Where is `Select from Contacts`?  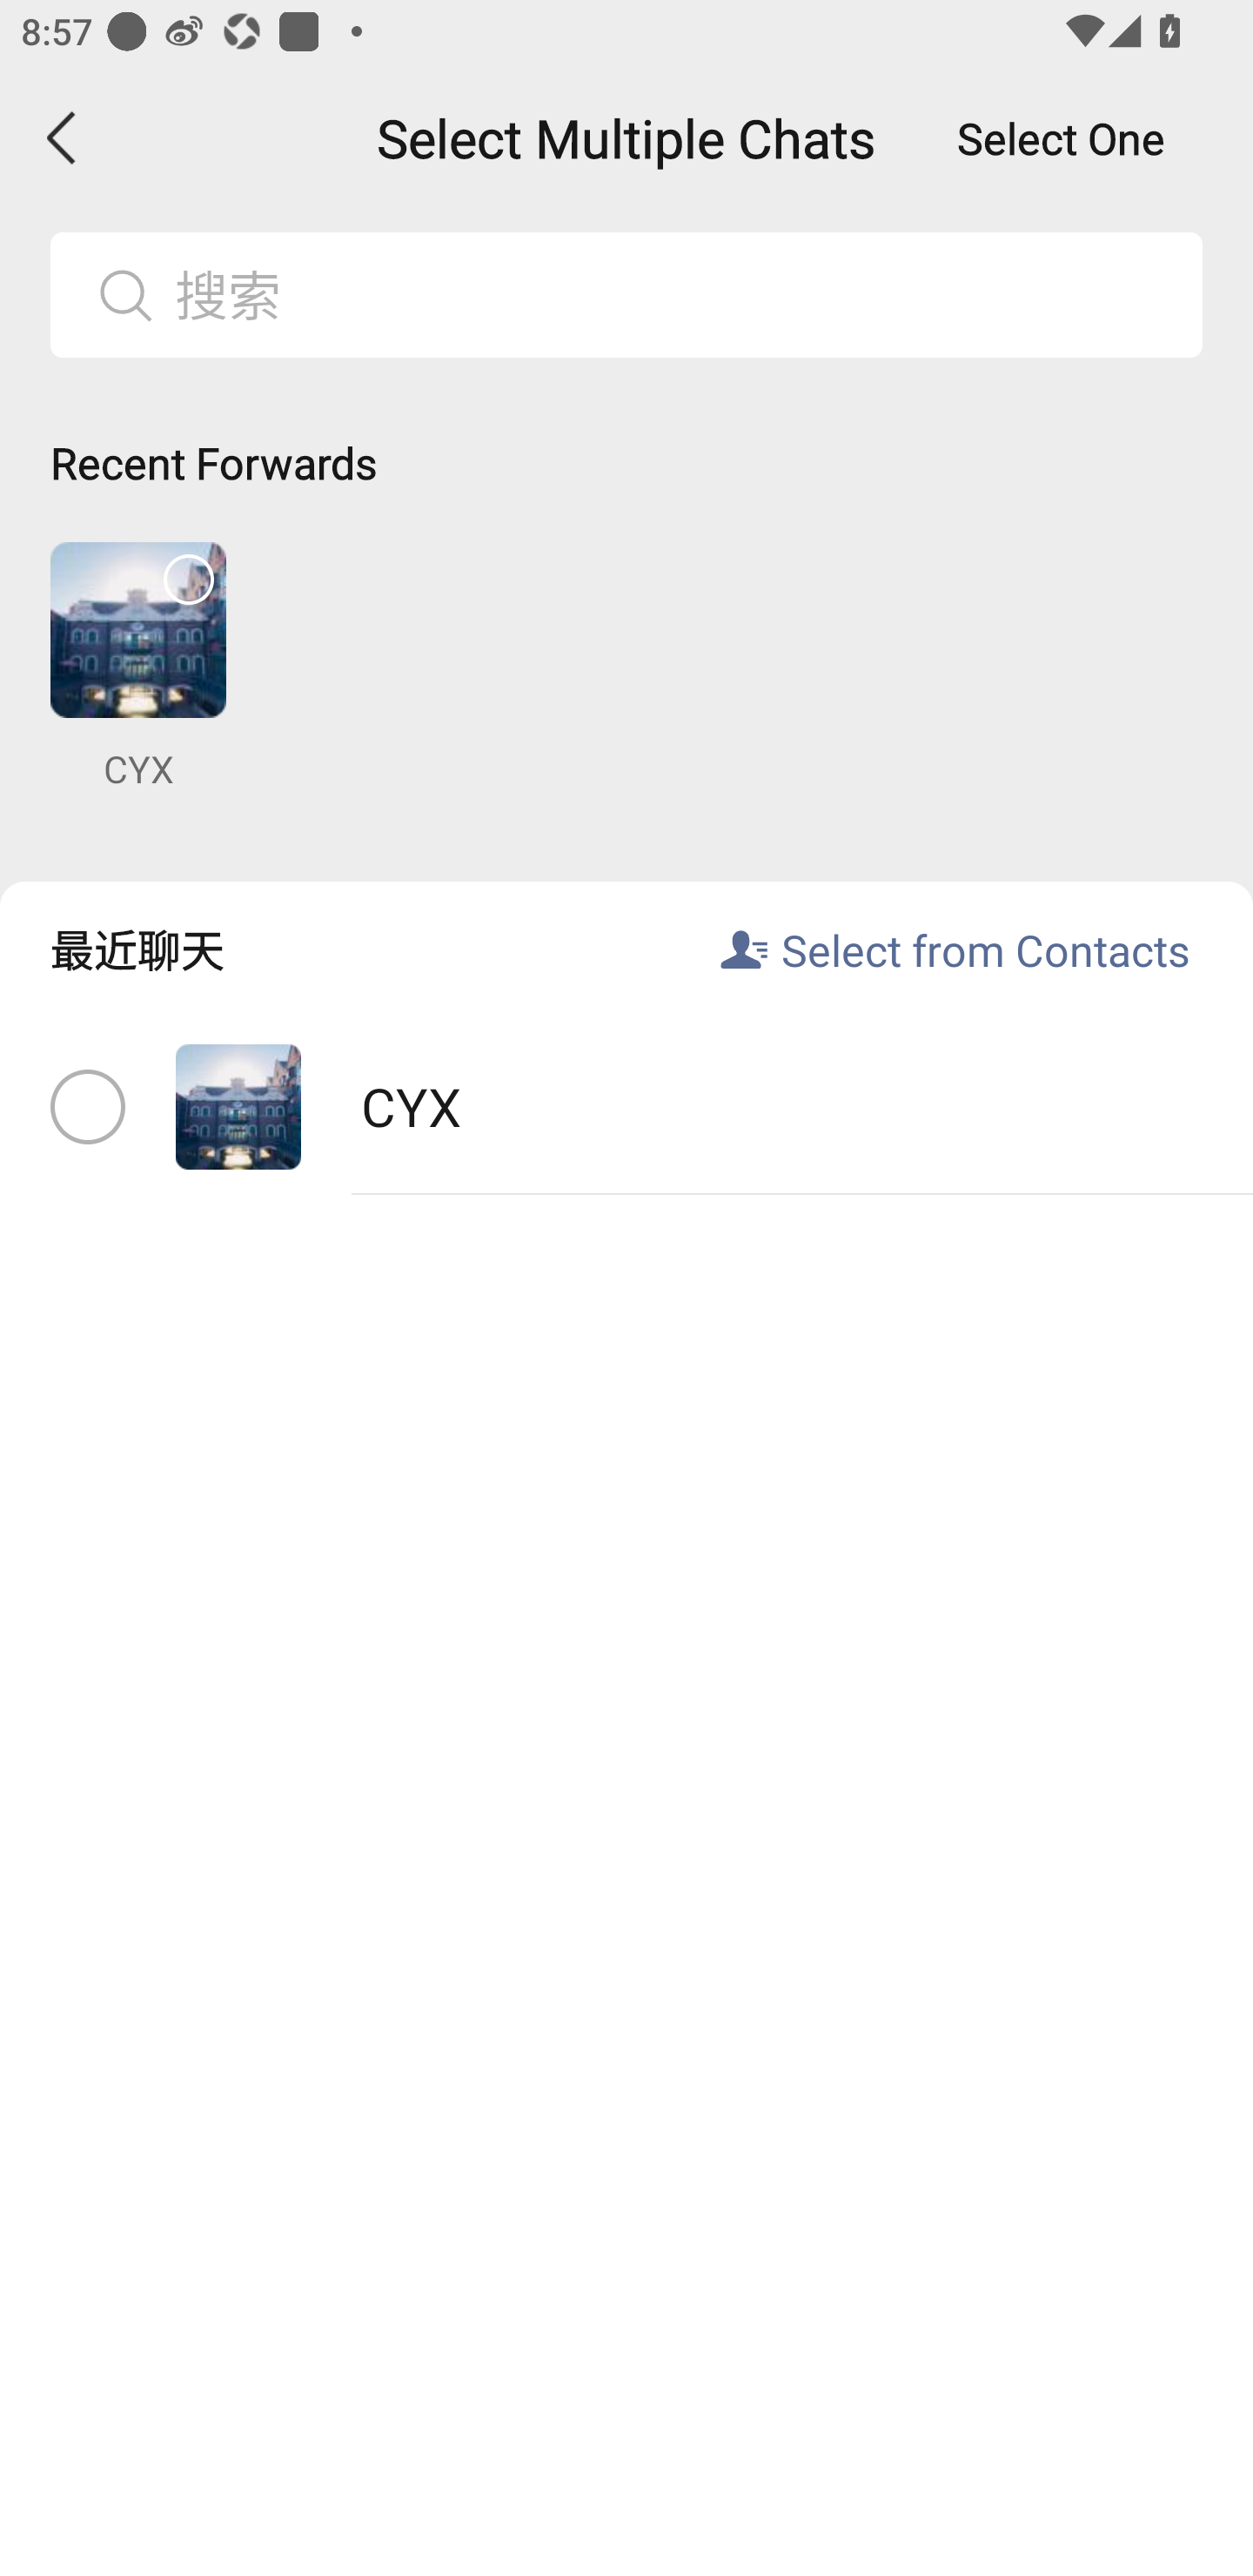
Select from Contacts is located at coordinates (986, 949).